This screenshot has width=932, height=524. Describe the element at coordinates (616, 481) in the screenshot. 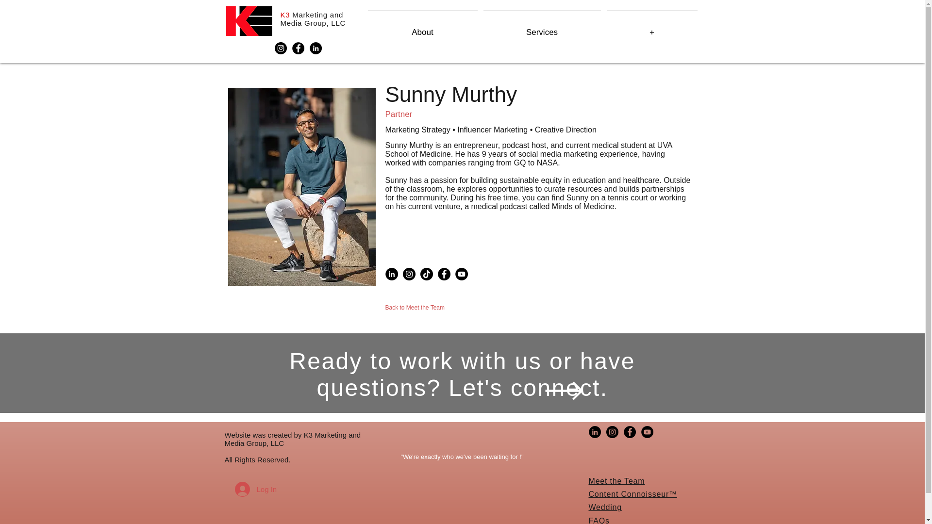

I see `Meet the Team` at that location.